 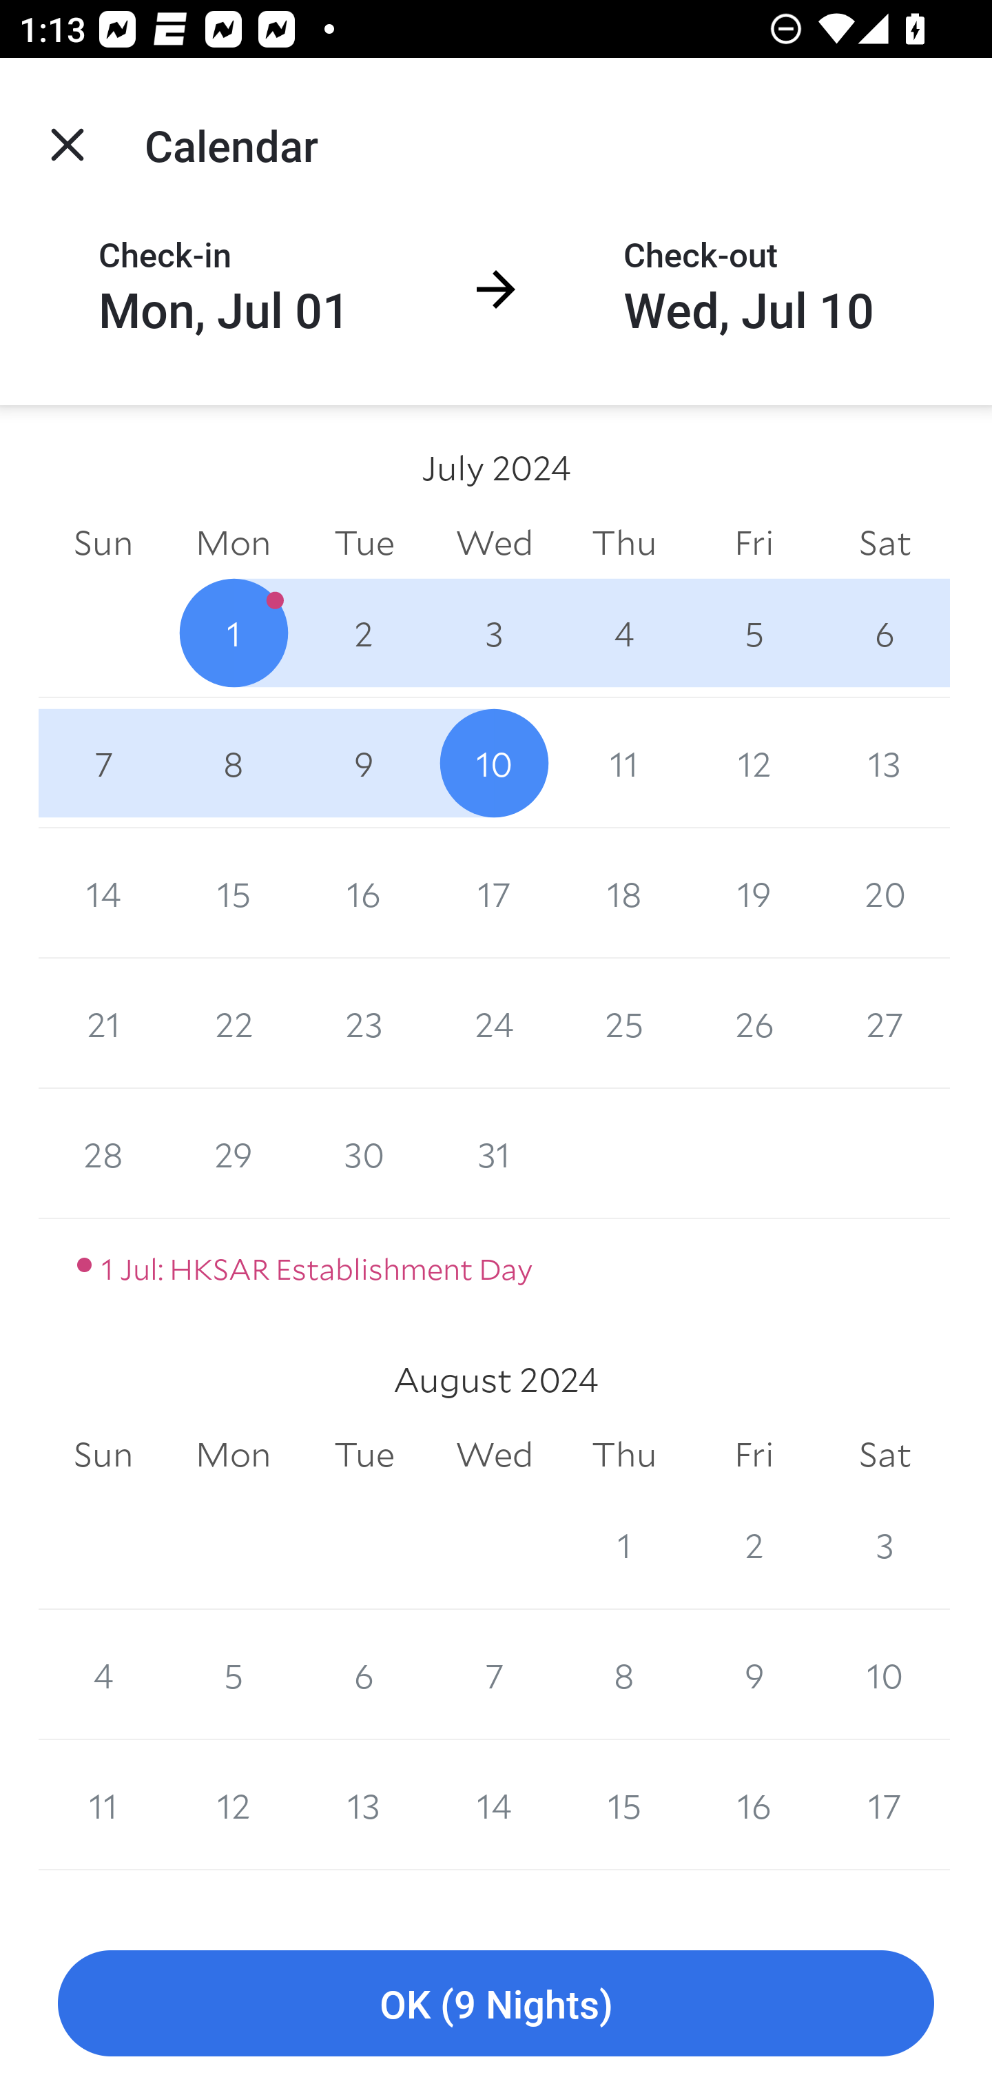 What do you see at coordinates (364, 1455) in the screenshot?
I see `Tue` at bounding box center [364, 1455].